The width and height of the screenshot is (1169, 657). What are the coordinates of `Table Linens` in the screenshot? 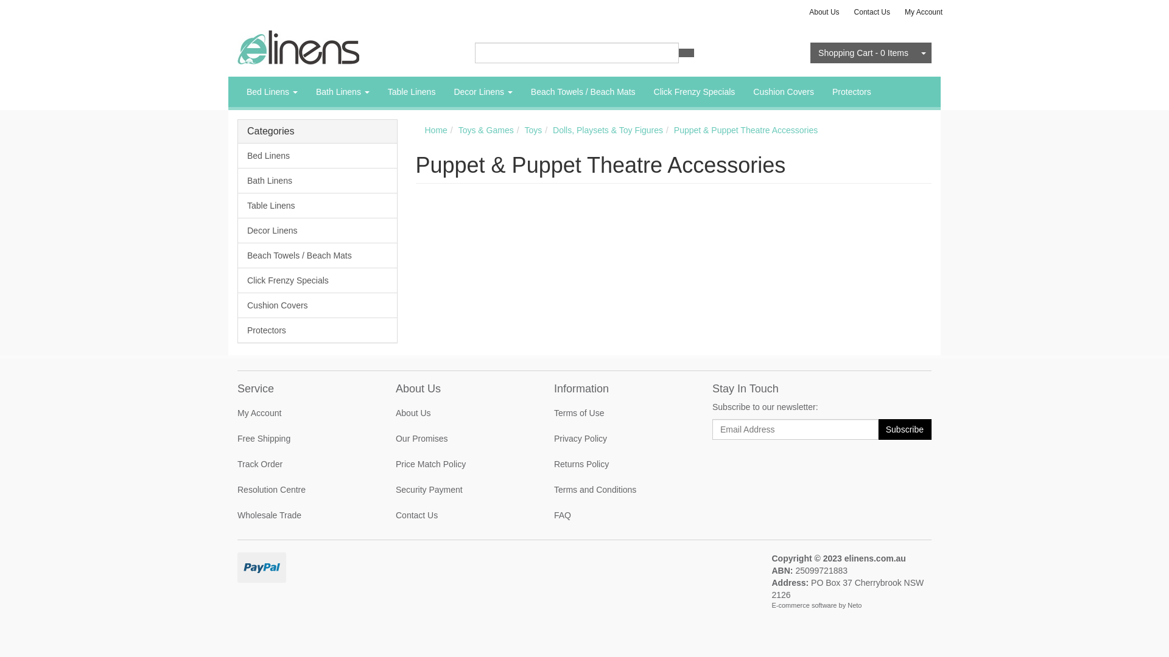 It's located at (412, 92).